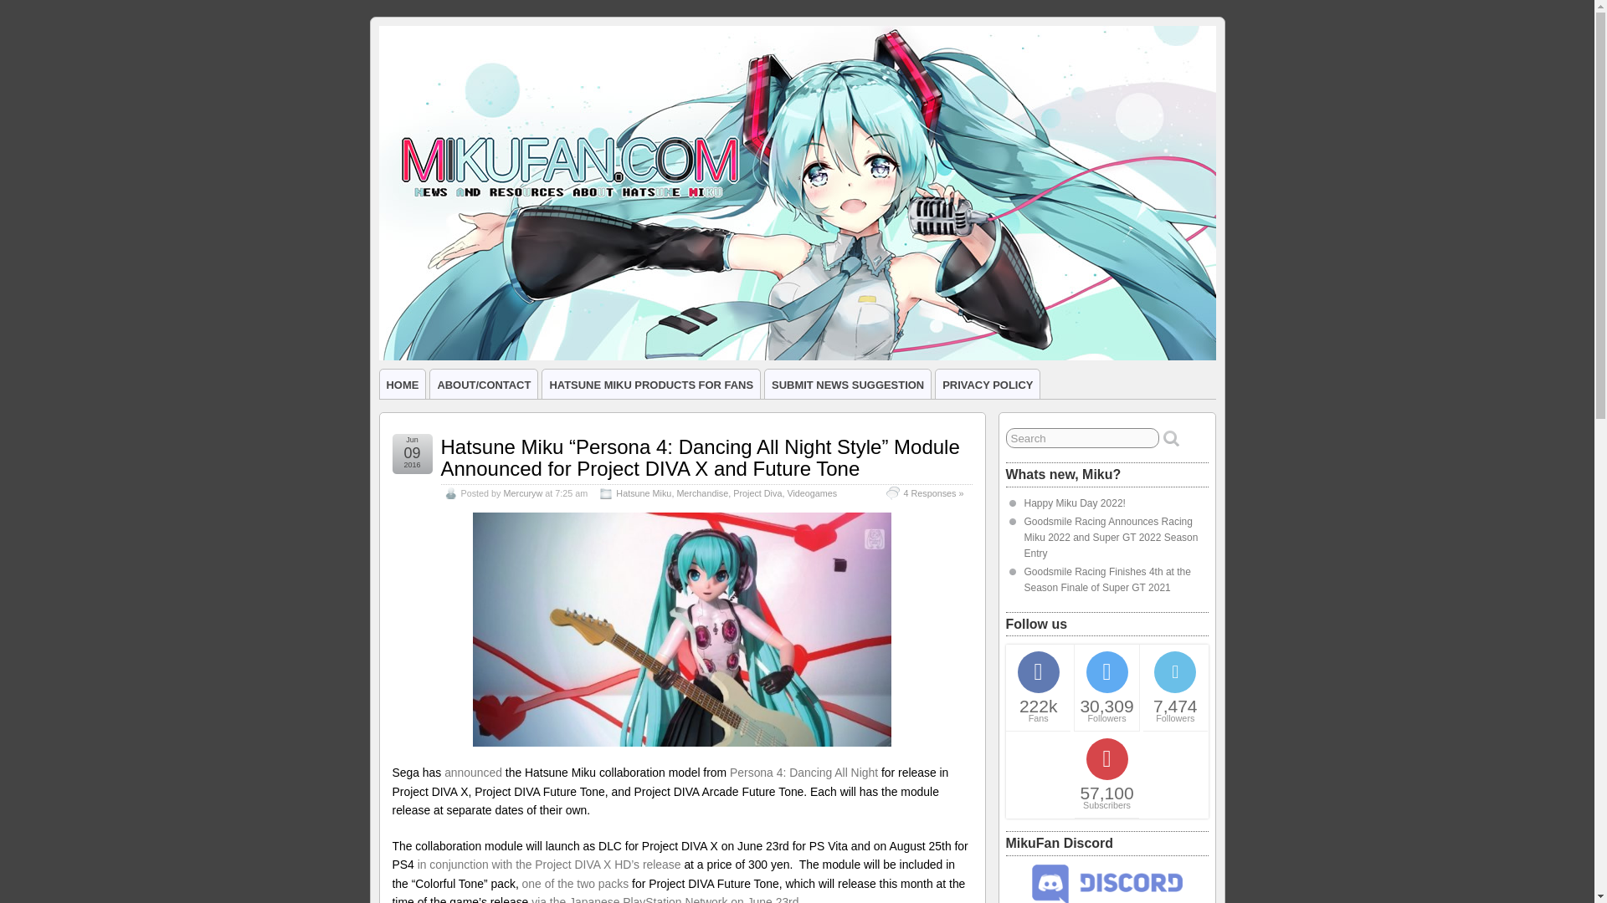  Describe the element at coordinates (701, 493) in the screenshot. I see `Merchandise` at that location.